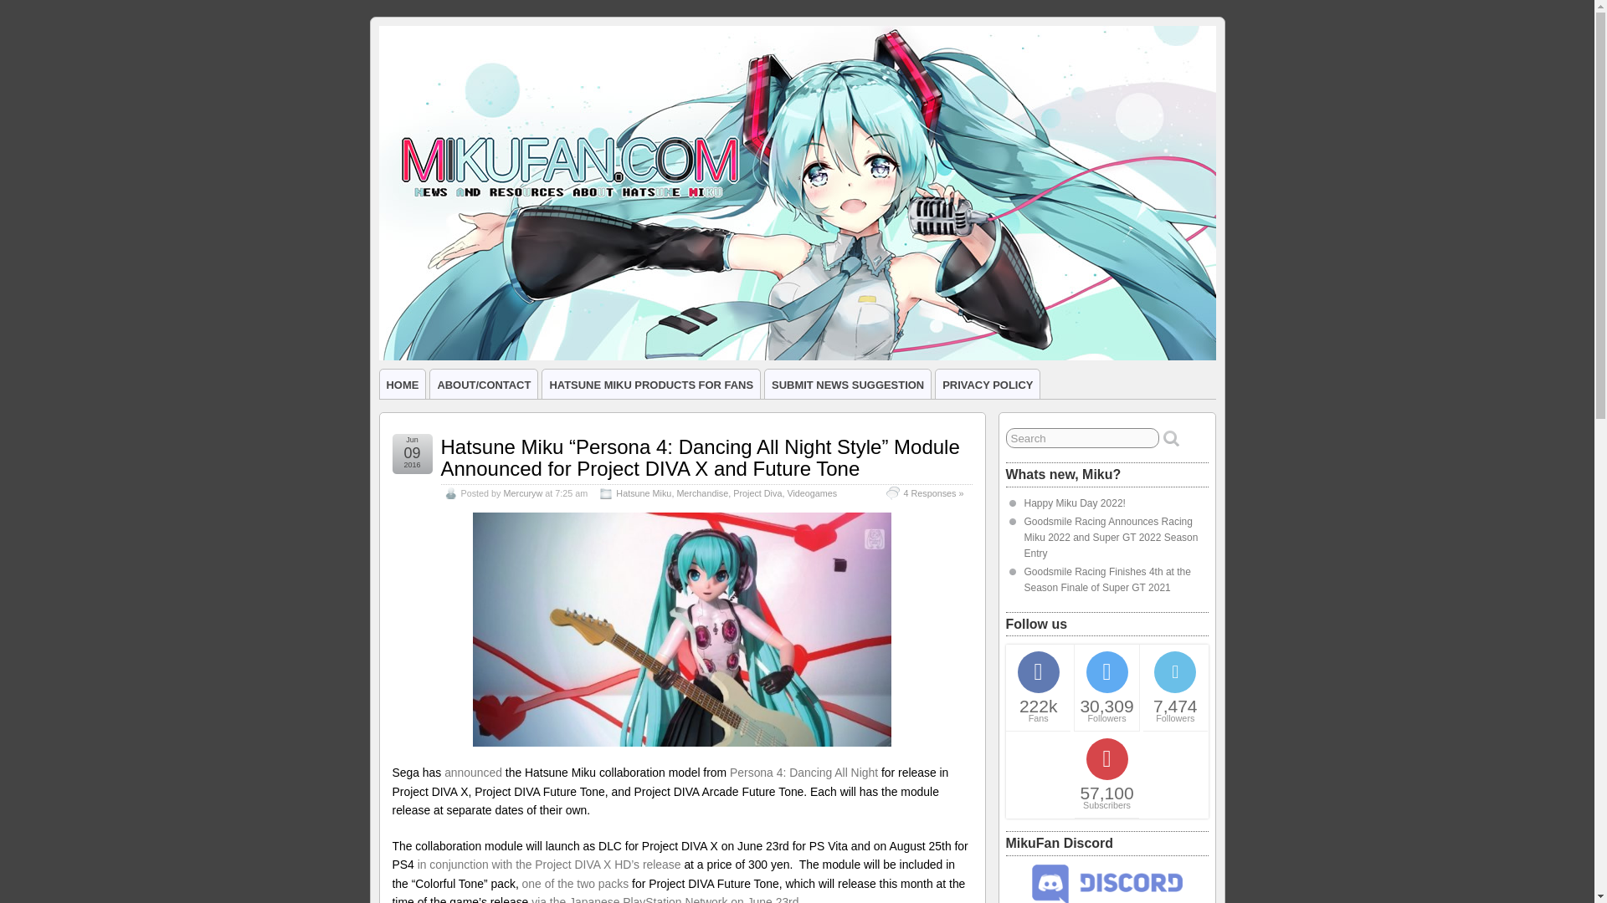  Describe the element at coordinates (701, 493) in the screenshot. I see `Merchandise` at that location.